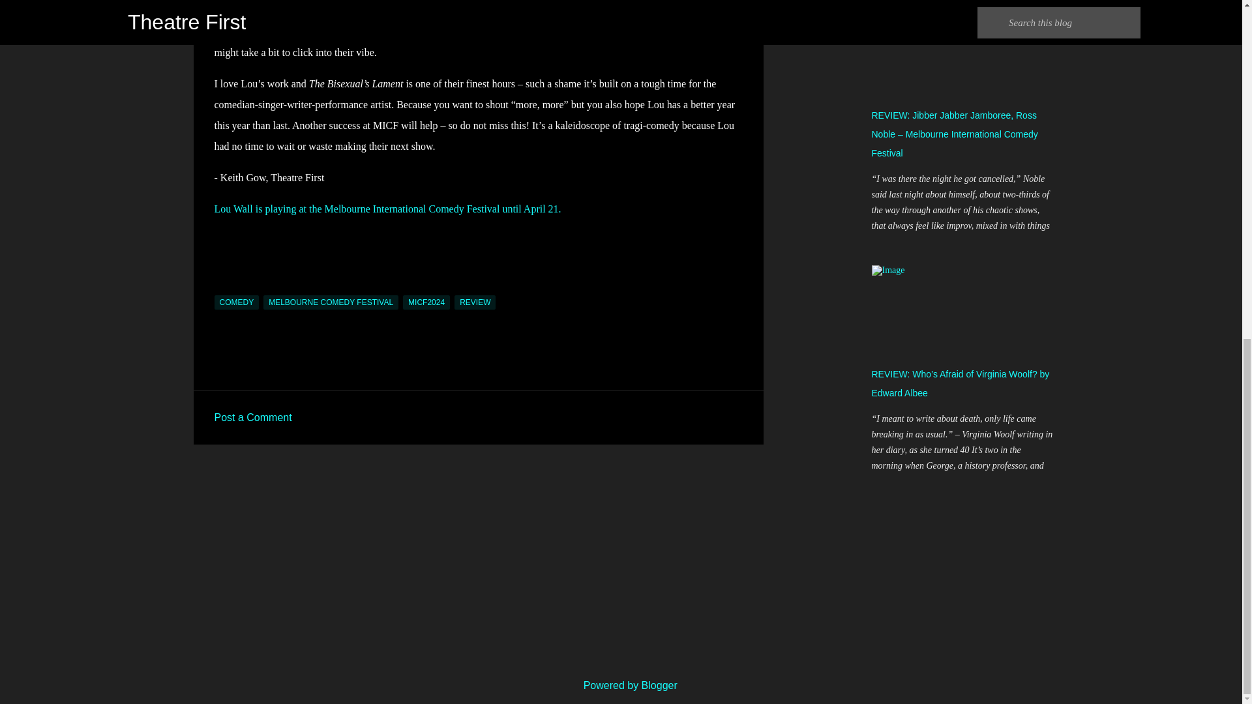 The image size is (1252, 704). What do you see at coordinates (475, 302) in the screenshot?
I see `REVIEW` at bounding box center [475, 302].